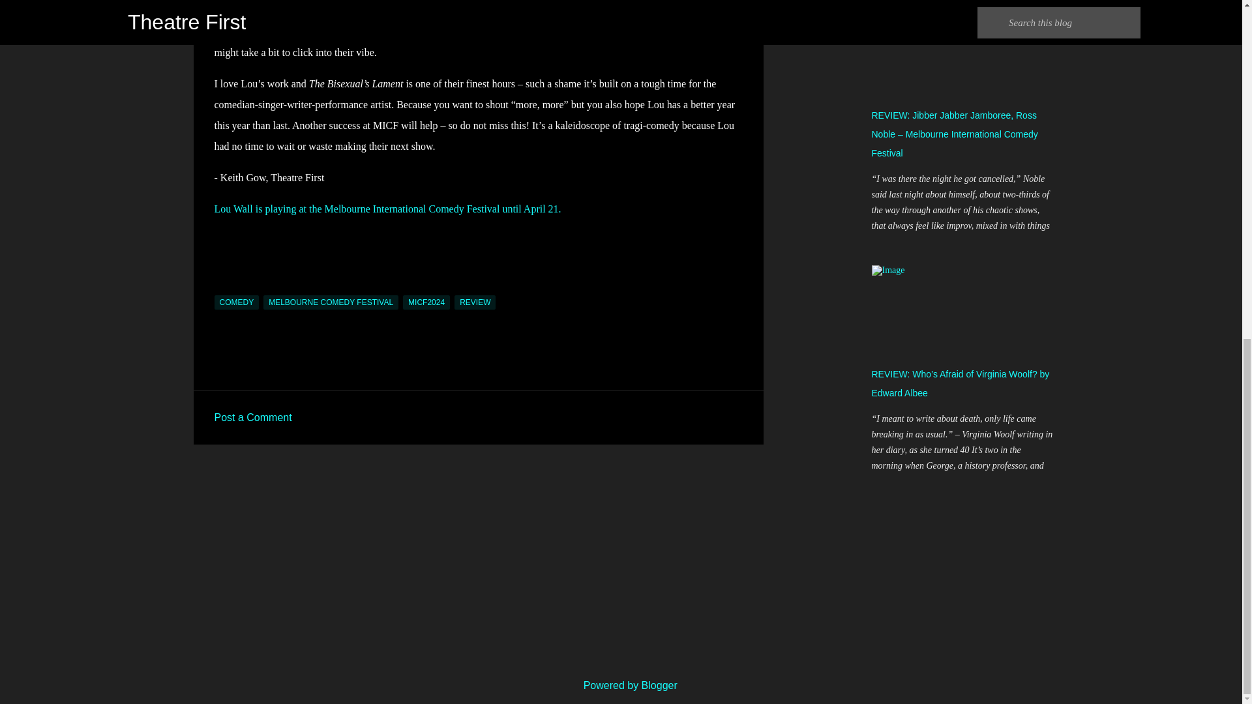 The image size is (1252, 704). What do you see at coordinates (475, 302) in the screenshot?
I see `REVIEW` at bounding box center [475, 302].